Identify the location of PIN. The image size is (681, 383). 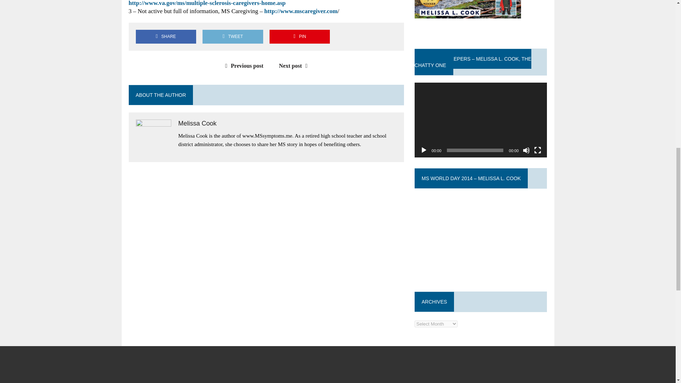
(299, 37).